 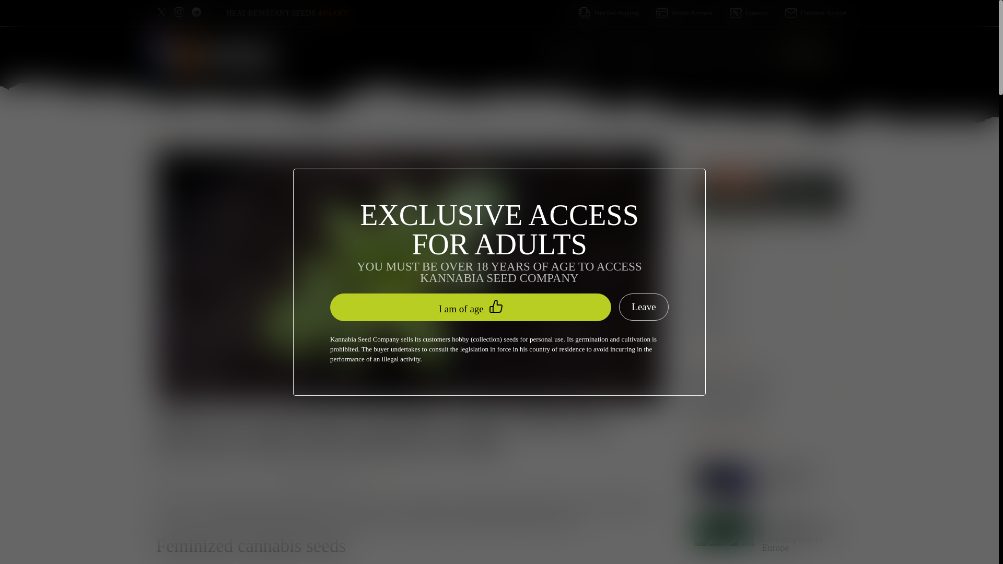 What do you see at coordinates (573, 57) in the screenshot?
I see `Marijuana Seeds` at bounding box center [573, 57].